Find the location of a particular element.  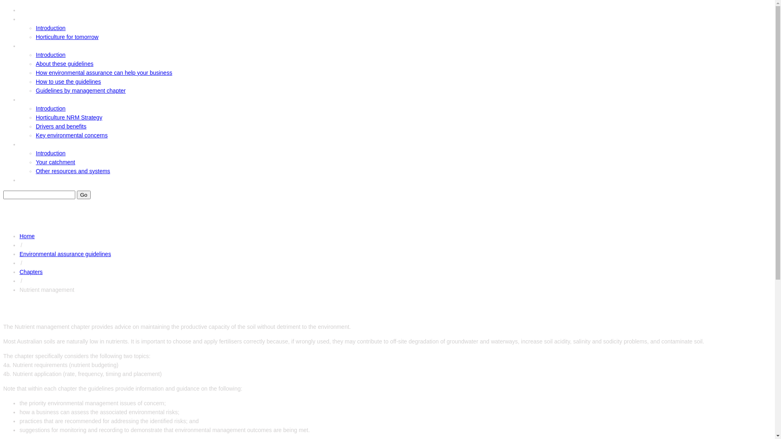

About us is located at coordinates (31, 19).